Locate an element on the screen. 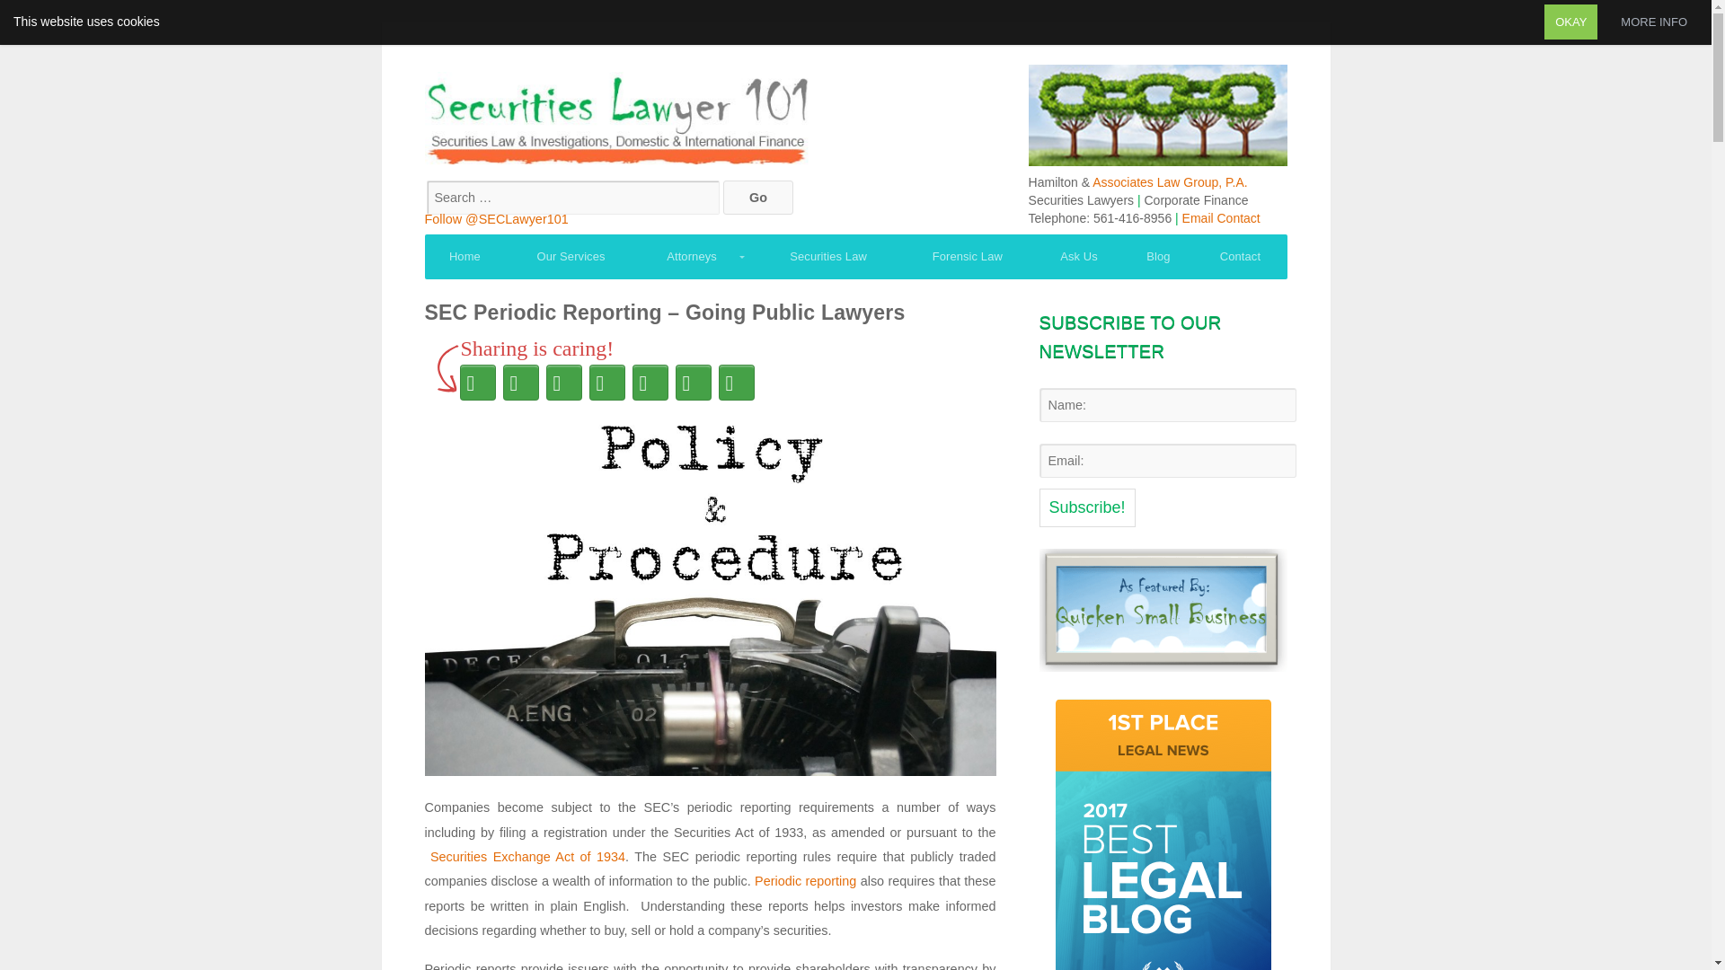 The width and height of the screenshot is (1725, 970). Subscribe! is located at coordinates (1086, 508).